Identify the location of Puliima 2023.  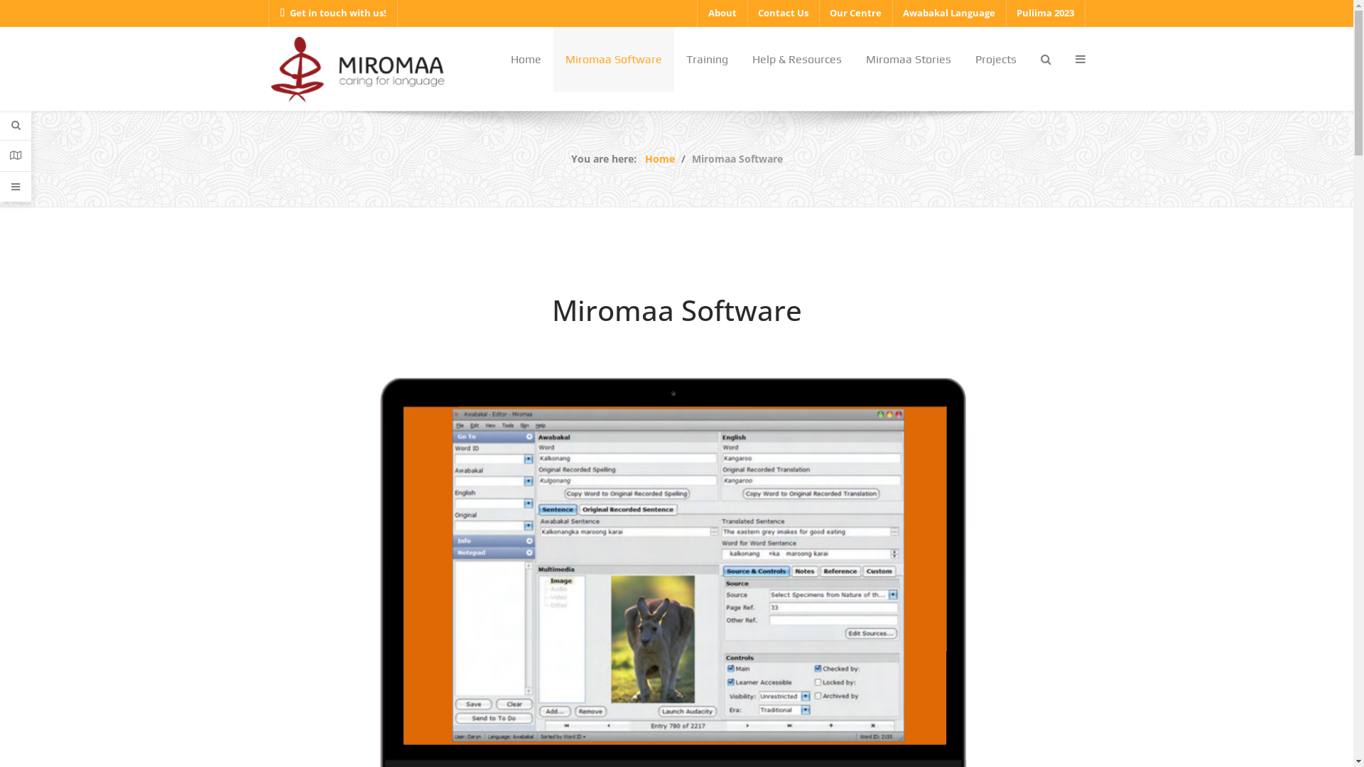
(1046, 13).